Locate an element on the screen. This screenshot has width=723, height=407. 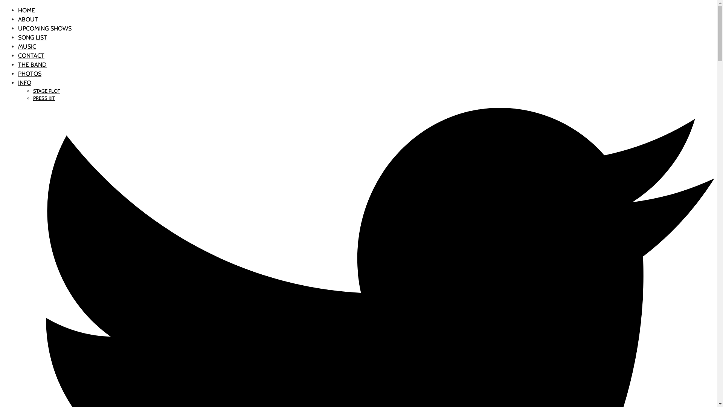
STAGE PLOT is located at coordinates (47, 91).